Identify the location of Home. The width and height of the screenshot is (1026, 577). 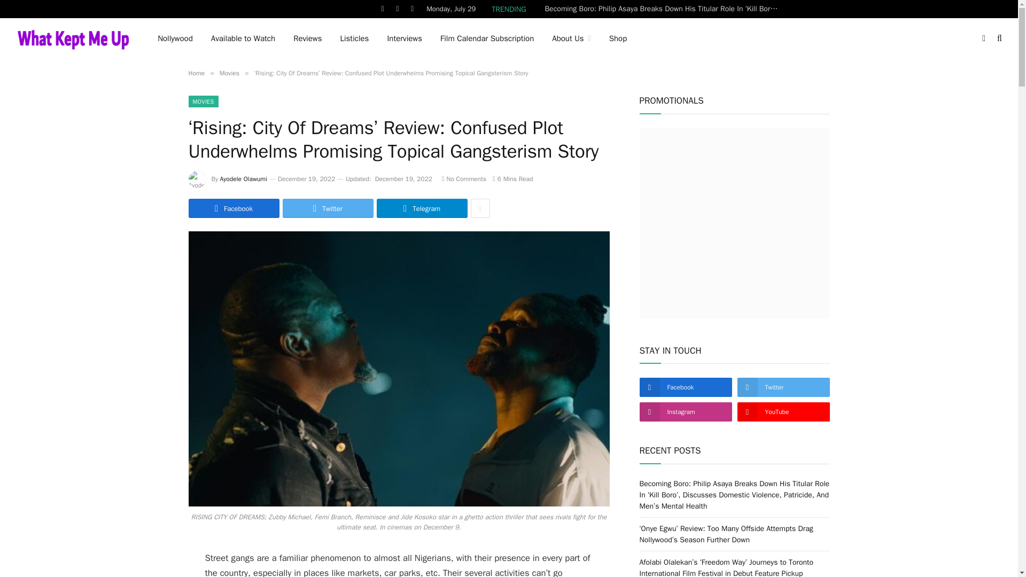
(196, 73).